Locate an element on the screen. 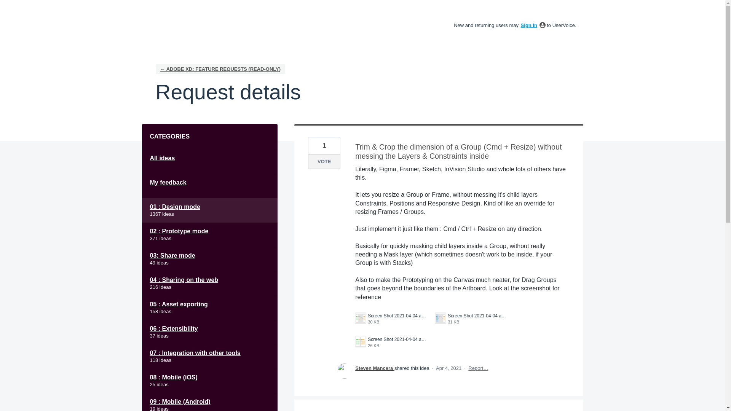 Image resolution: width=731 pixels, height=411 pixels. View Screen Shot 2021-04-04 at 7.03.45 PM.png is located at coordinates (209, 210).